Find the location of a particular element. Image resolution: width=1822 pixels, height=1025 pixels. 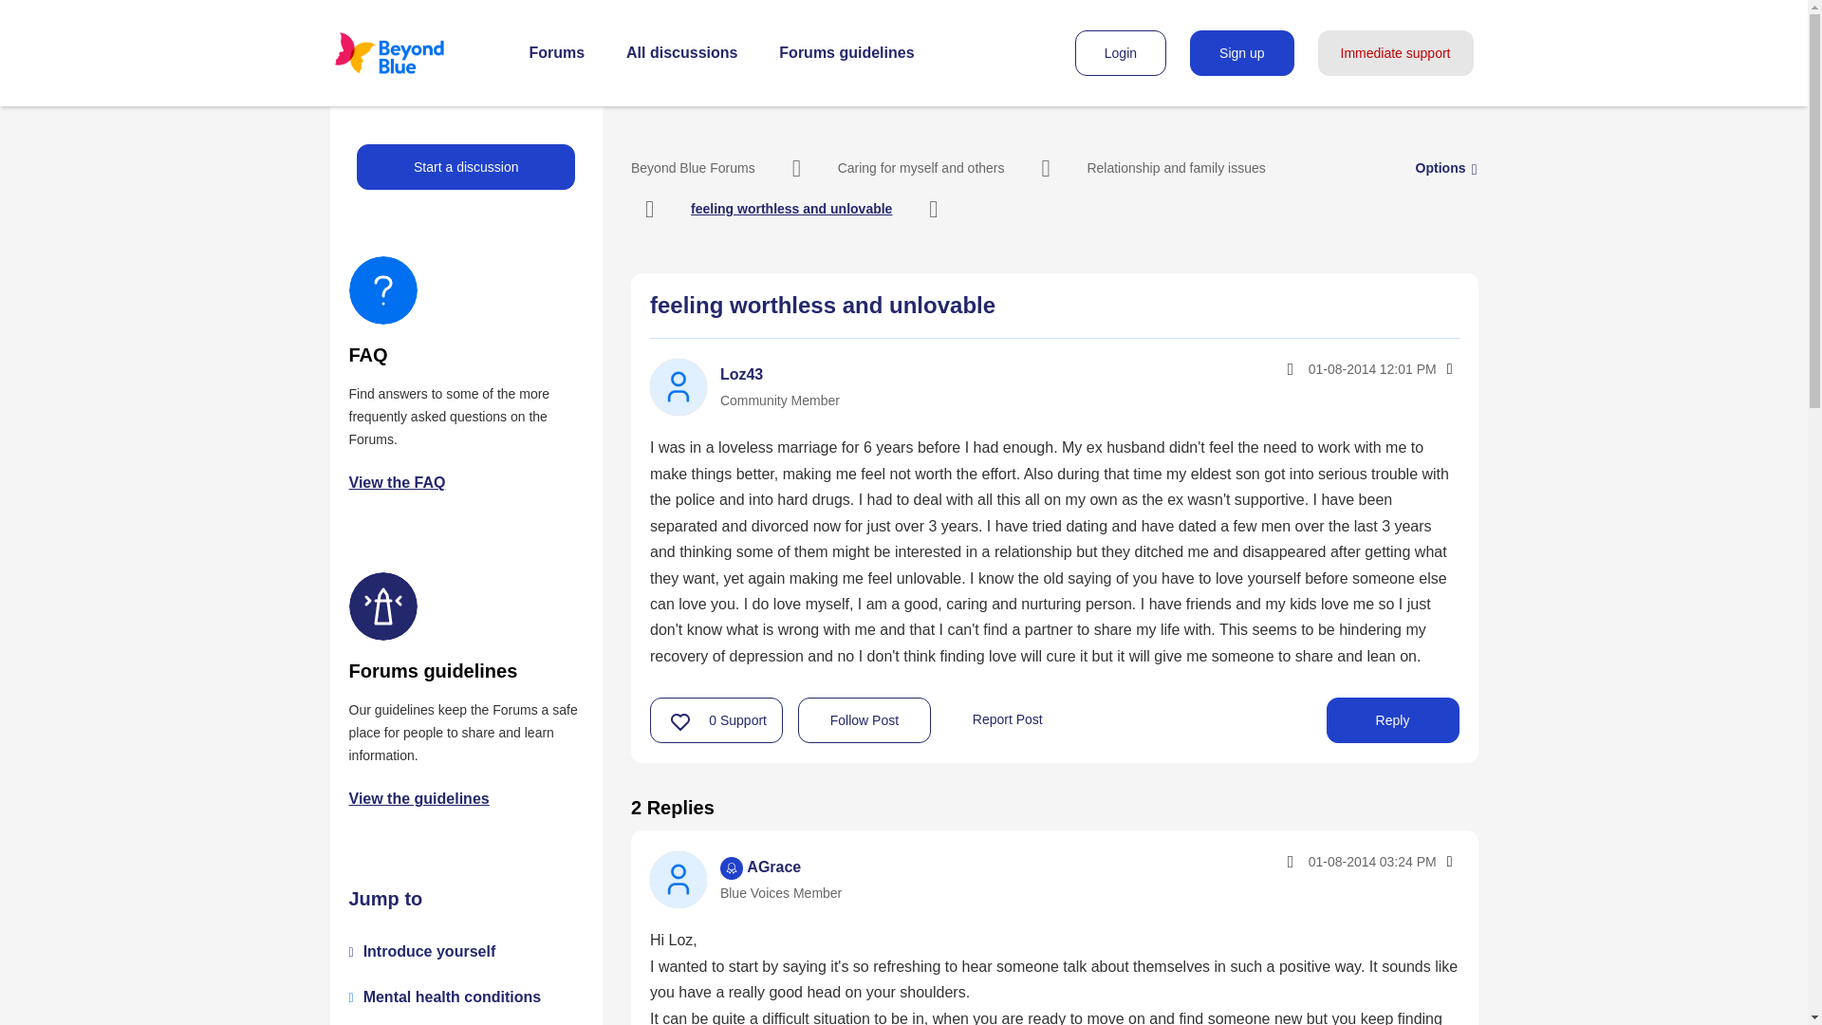

View the FAQ is located at coordinates (398, 482).